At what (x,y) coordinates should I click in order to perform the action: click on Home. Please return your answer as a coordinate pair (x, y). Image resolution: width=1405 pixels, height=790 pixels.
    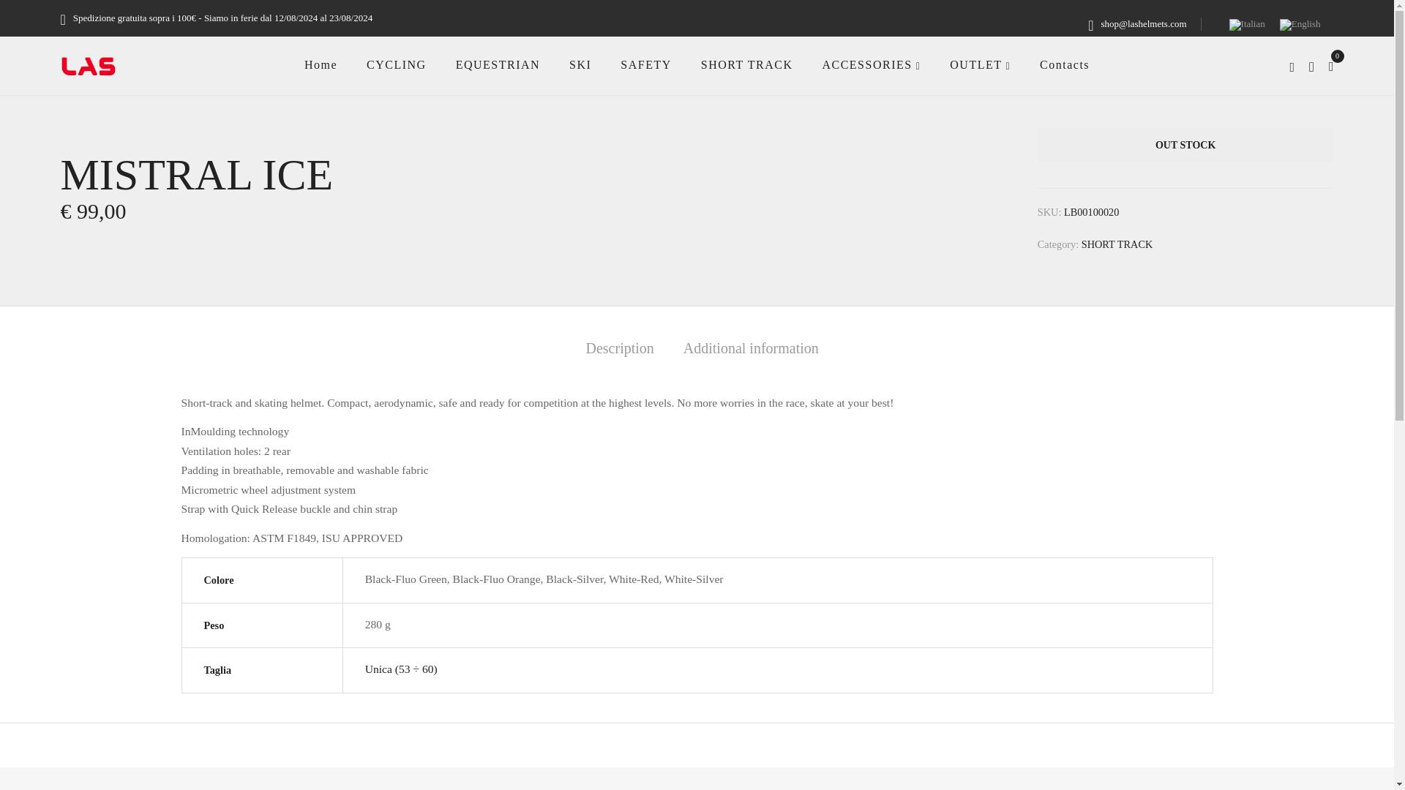
    Looking at the image, I should click on (321, 64).